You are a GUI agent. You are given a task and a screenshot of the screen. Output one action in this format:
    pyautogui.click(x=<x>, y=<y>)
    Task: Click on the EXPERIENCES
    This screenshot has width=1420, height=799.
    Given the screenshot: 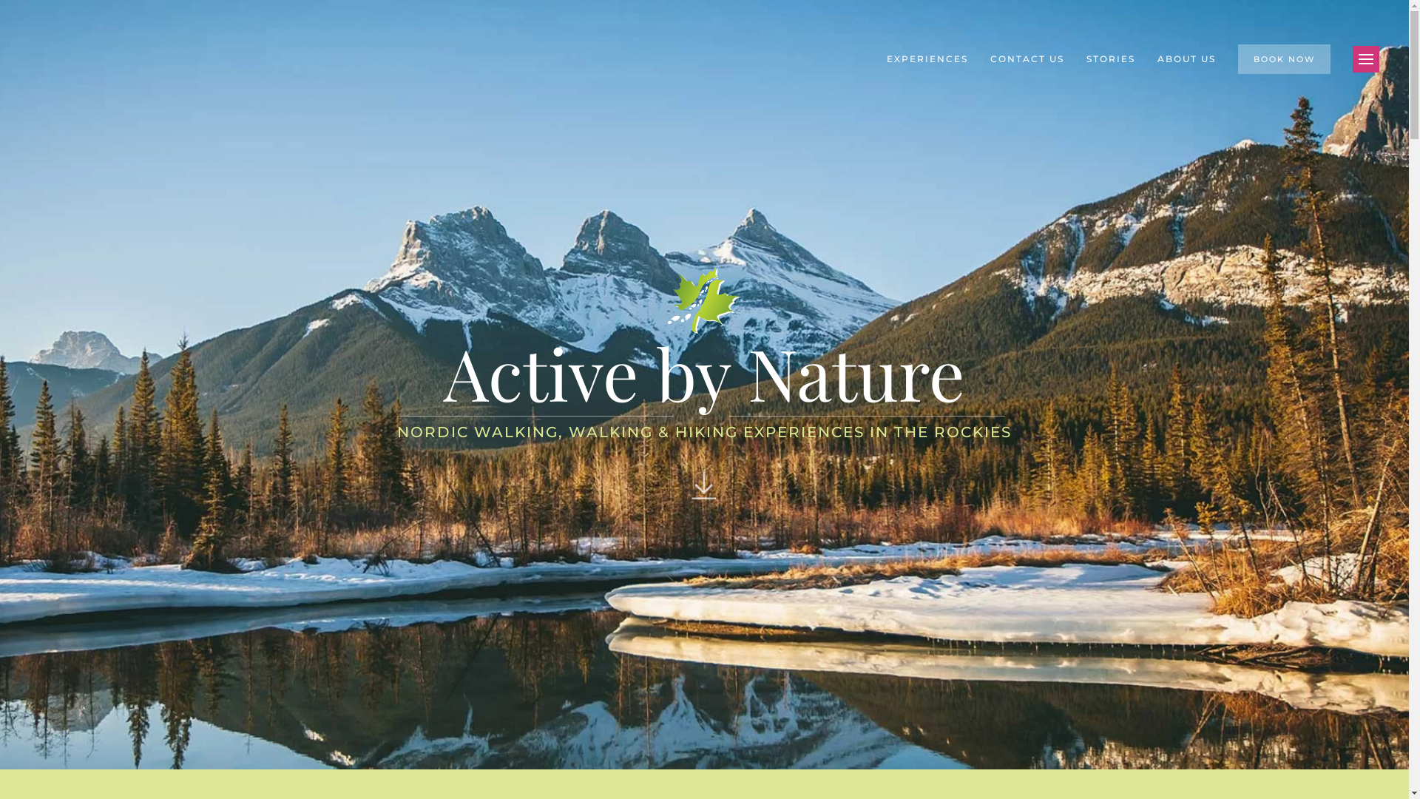 What is the action you would take?
    pyautogui.click(x=927, y=59)
    